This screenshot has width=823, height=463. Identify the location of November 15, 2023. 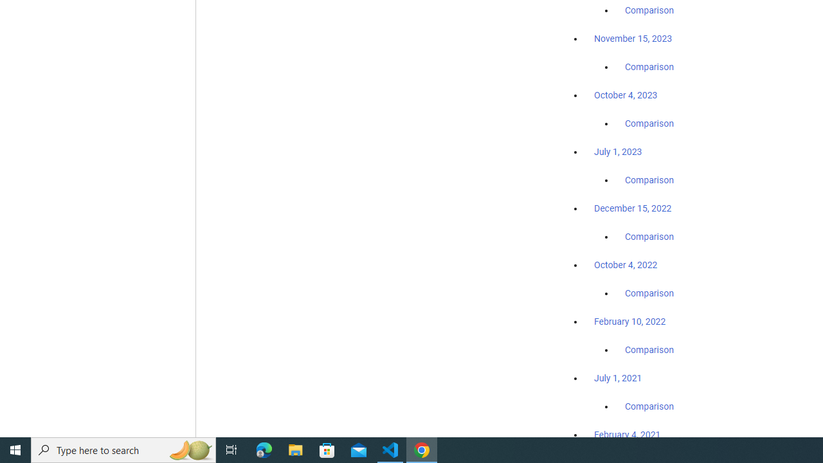
(633, 39).